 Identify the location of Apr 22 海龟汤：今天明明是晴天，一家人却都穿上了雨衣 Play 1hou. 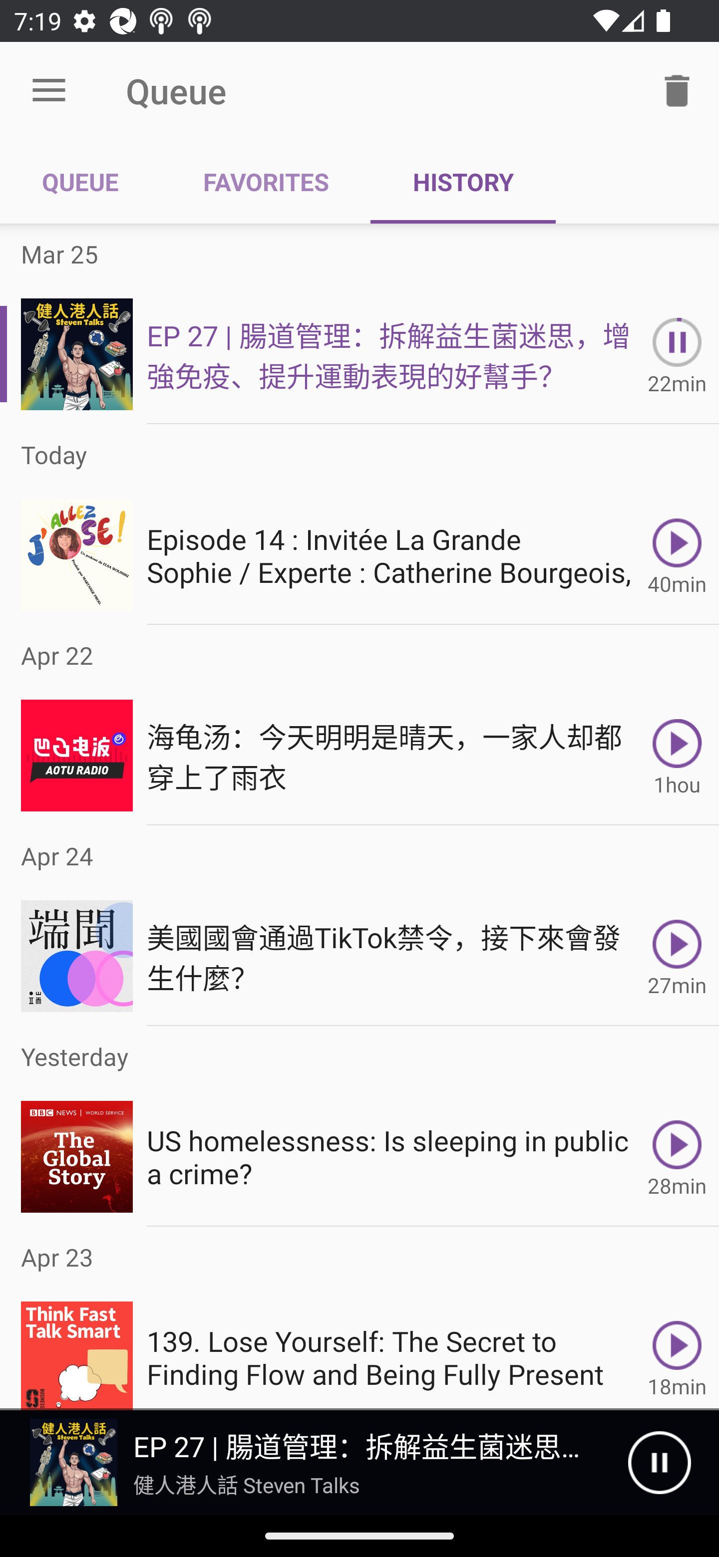
(359, 725).